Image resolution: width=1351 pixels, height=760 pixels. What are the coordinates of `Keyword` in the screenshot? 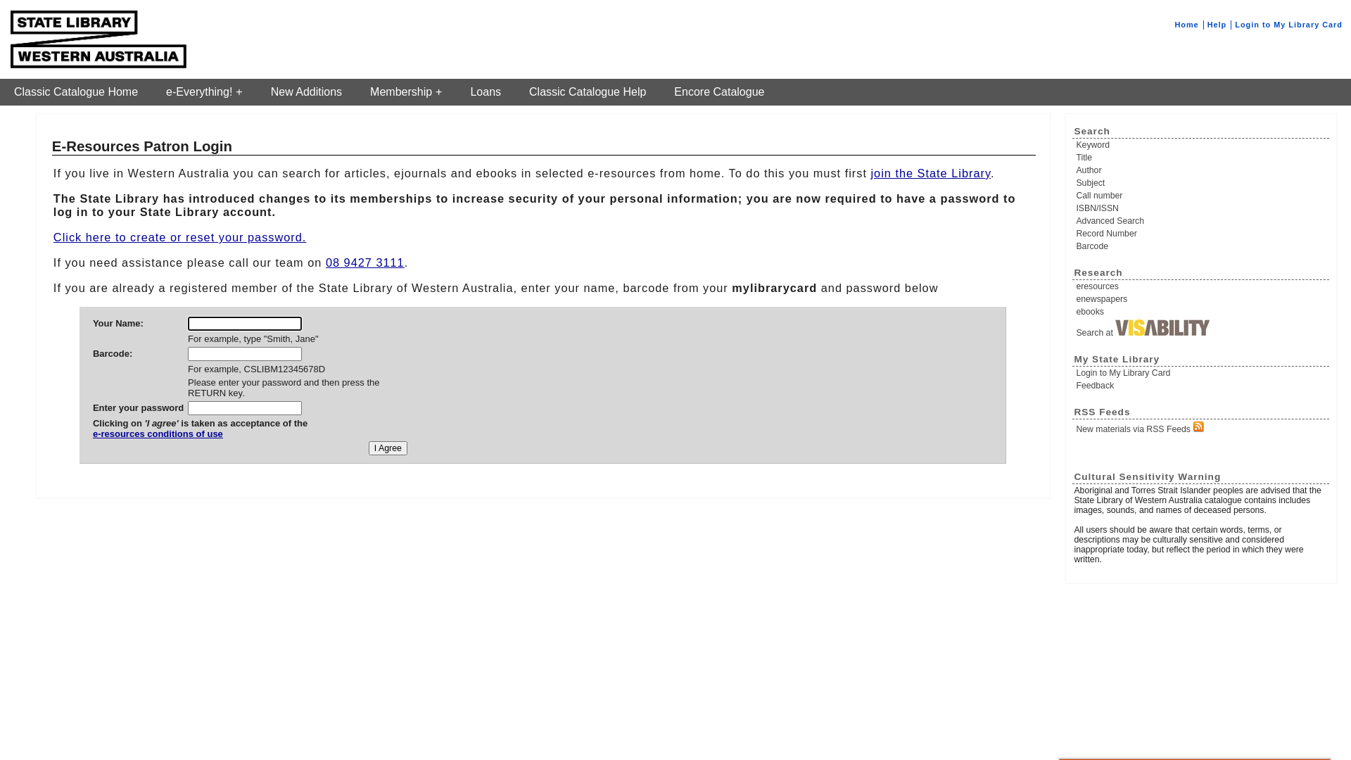 It's located at (1202, 145).